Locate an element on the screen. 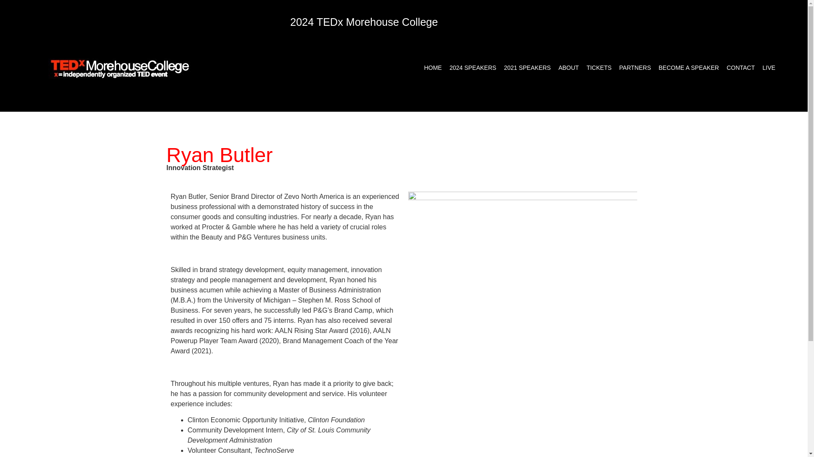 This screenshot has width=814, height=457. CONTACT is located at coordinates (740, 68).